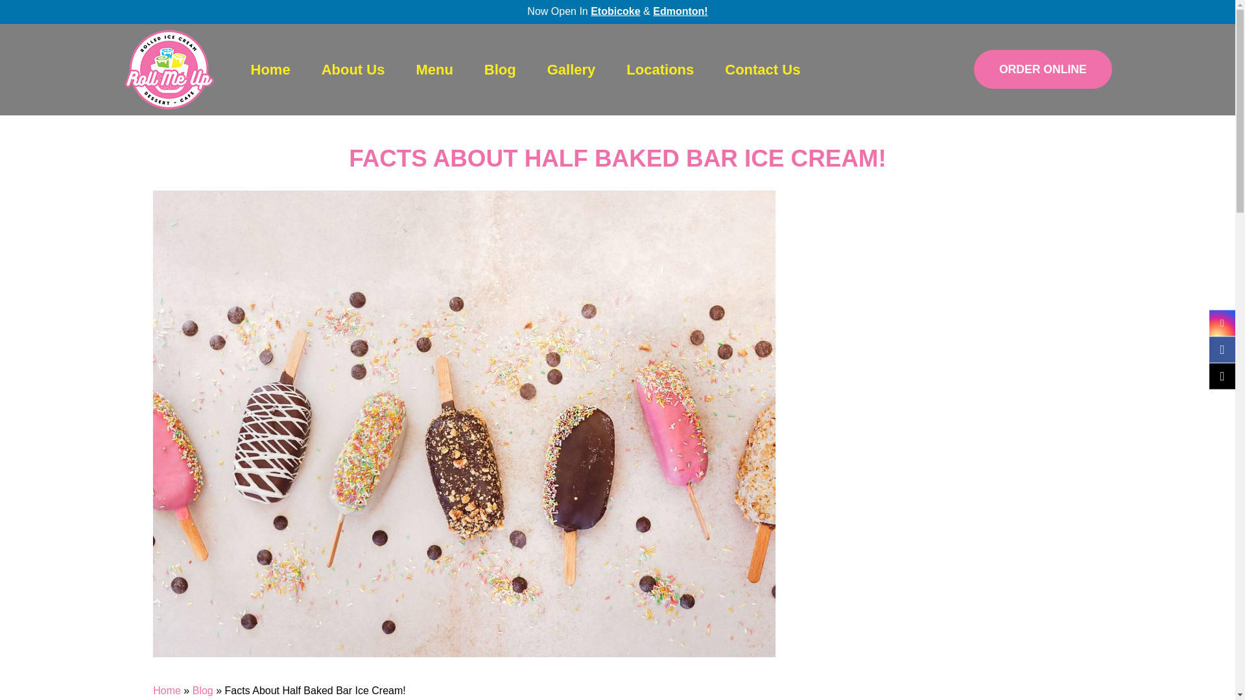 The width and height of the screenshot is (1245, 700). I want to click on Menu, so click(434, 69).